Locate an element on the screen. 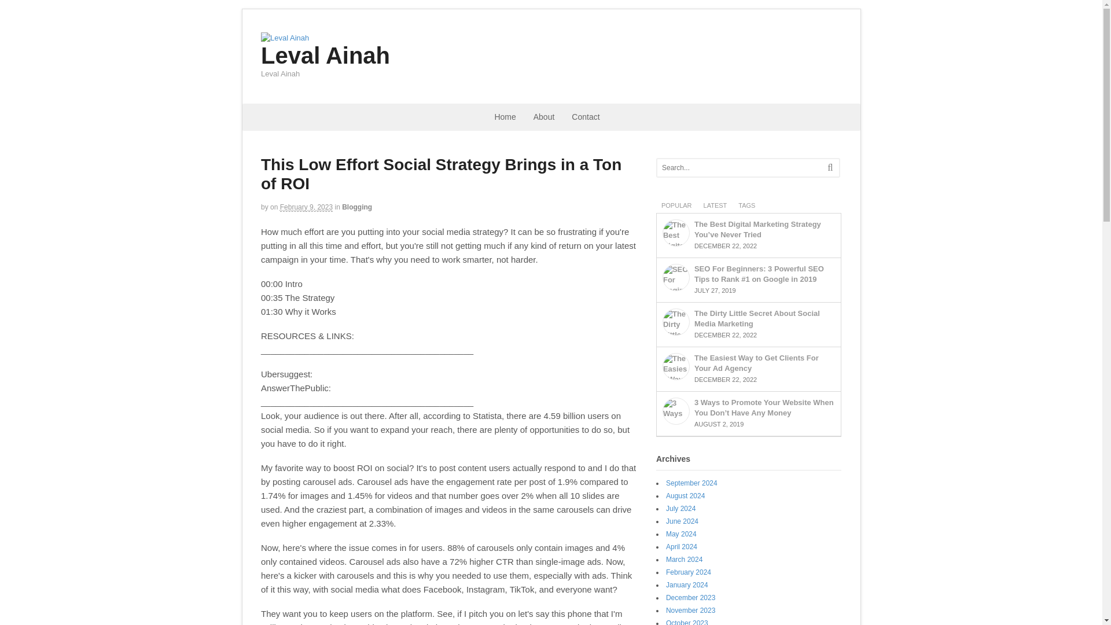 The height and width of the screenshot is (625, 1111). Leval Ainah is located at coordinates (285, 38).